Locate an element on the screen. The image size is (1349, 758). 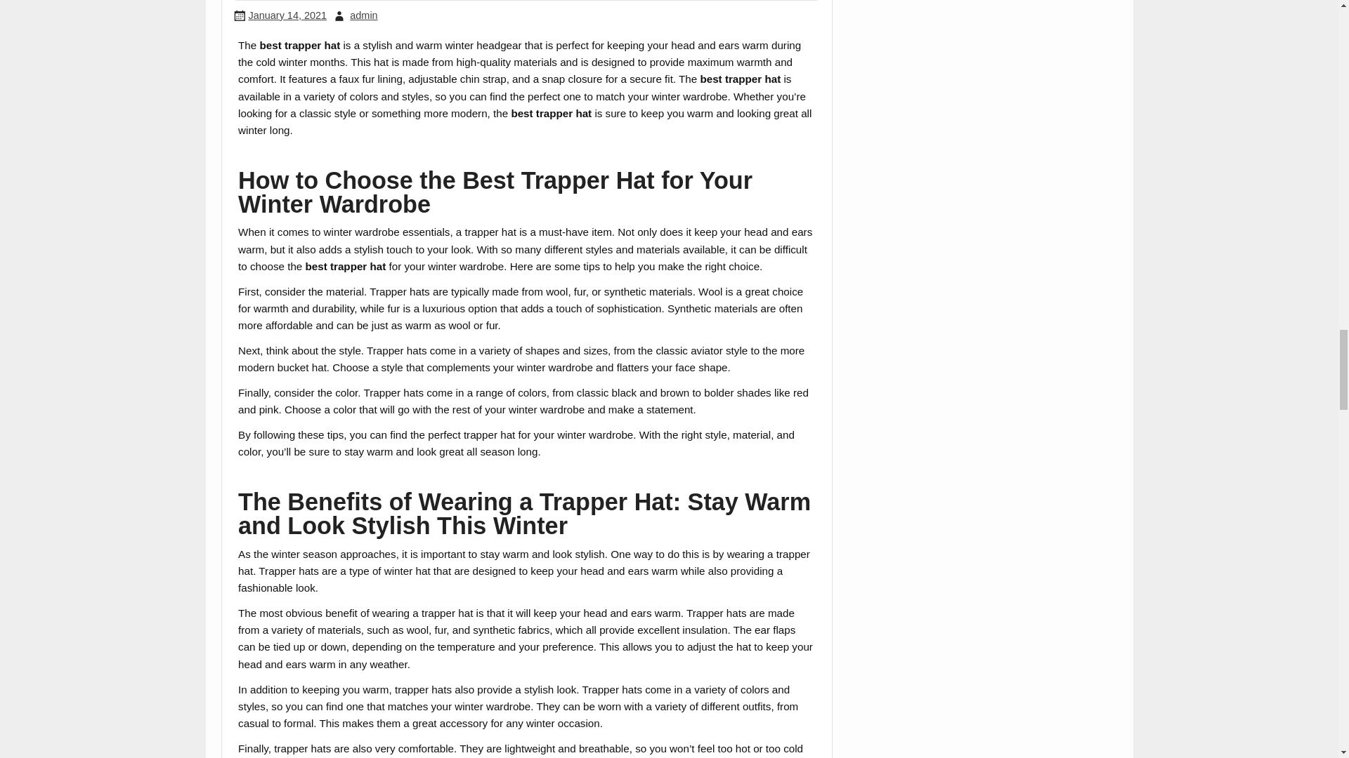
admin is located at coordinates (363, 15).